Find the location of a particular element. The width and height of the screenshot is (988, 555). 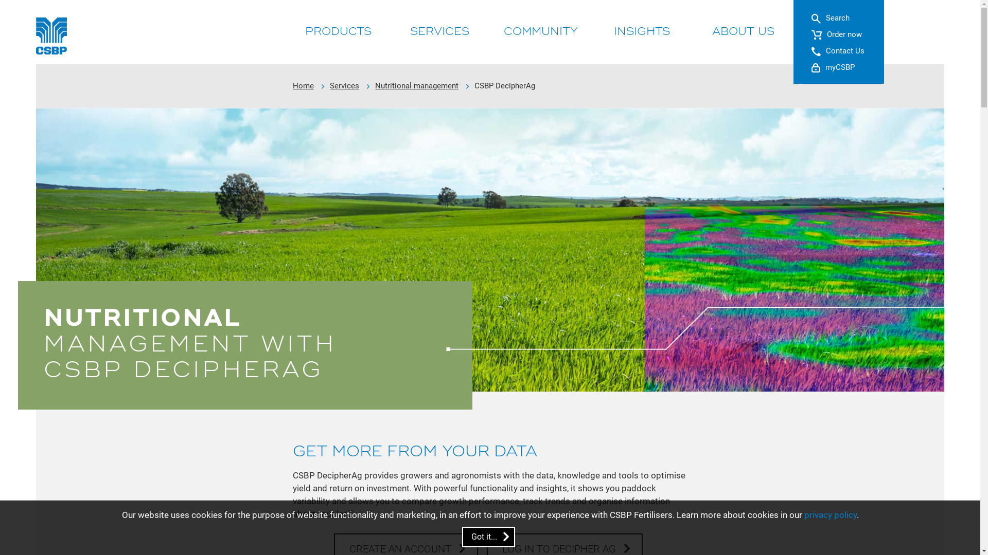

Order now is located at coordinates (837, 35).